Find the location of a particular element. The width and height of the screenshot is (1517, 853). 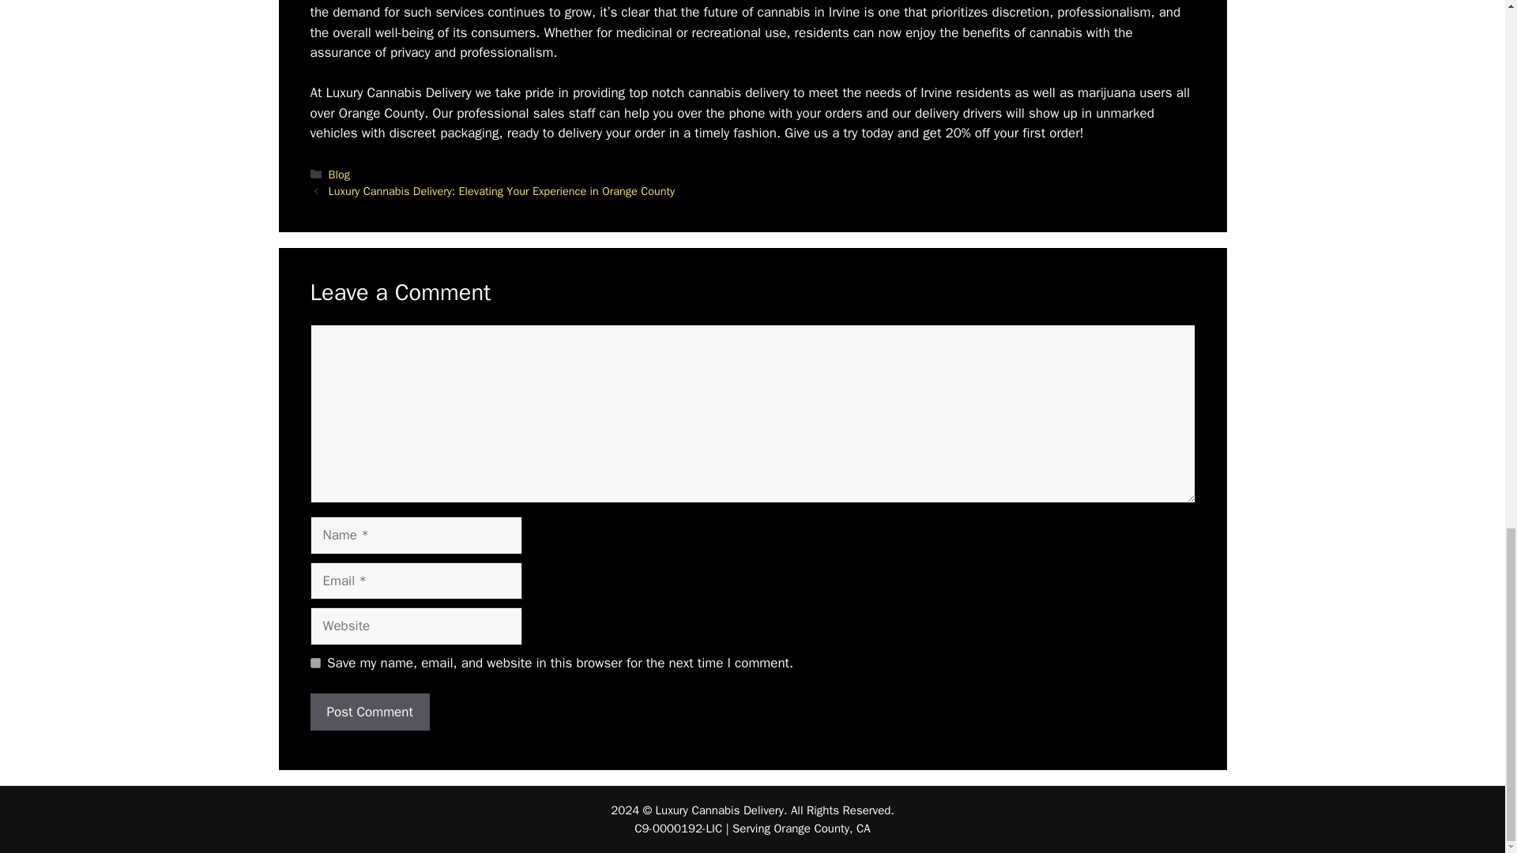

Post Comment is located at coordinates (369, 712).